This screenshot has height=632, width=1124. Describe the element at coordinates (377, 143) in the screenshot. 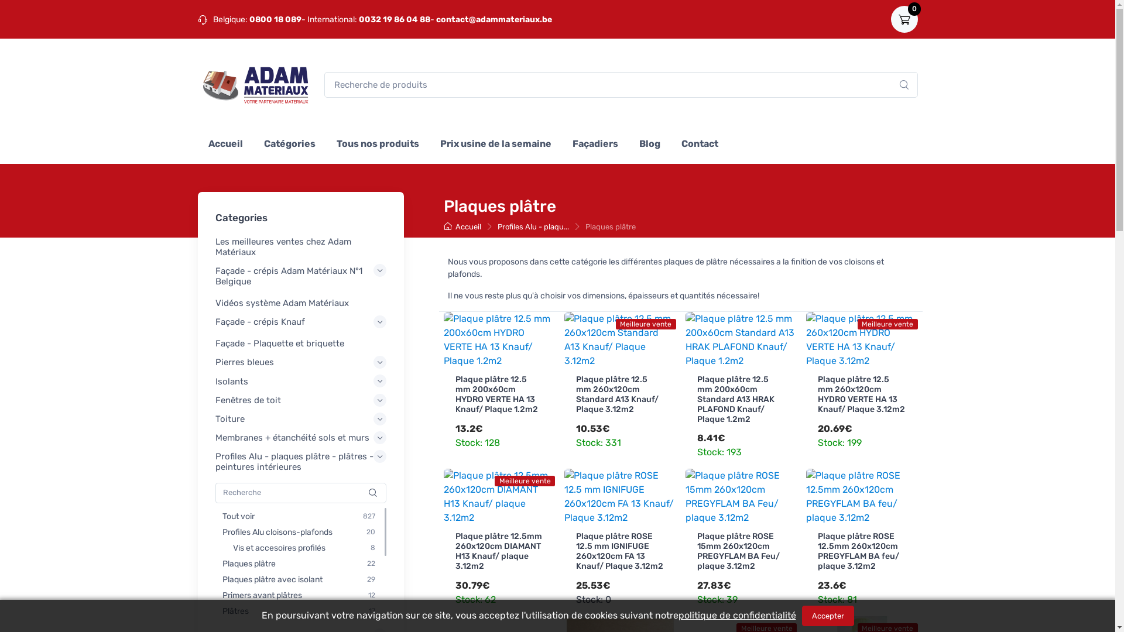

I see `Tous nos produits` at that location.